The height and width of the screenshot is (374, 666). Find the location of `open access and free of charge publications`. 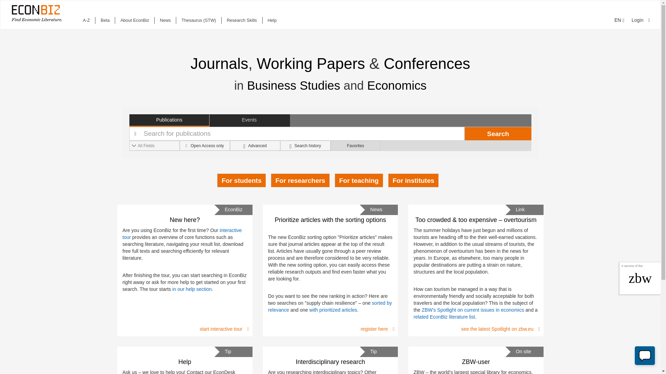

open access and free of charge publications is located at coordinates (205, 145).